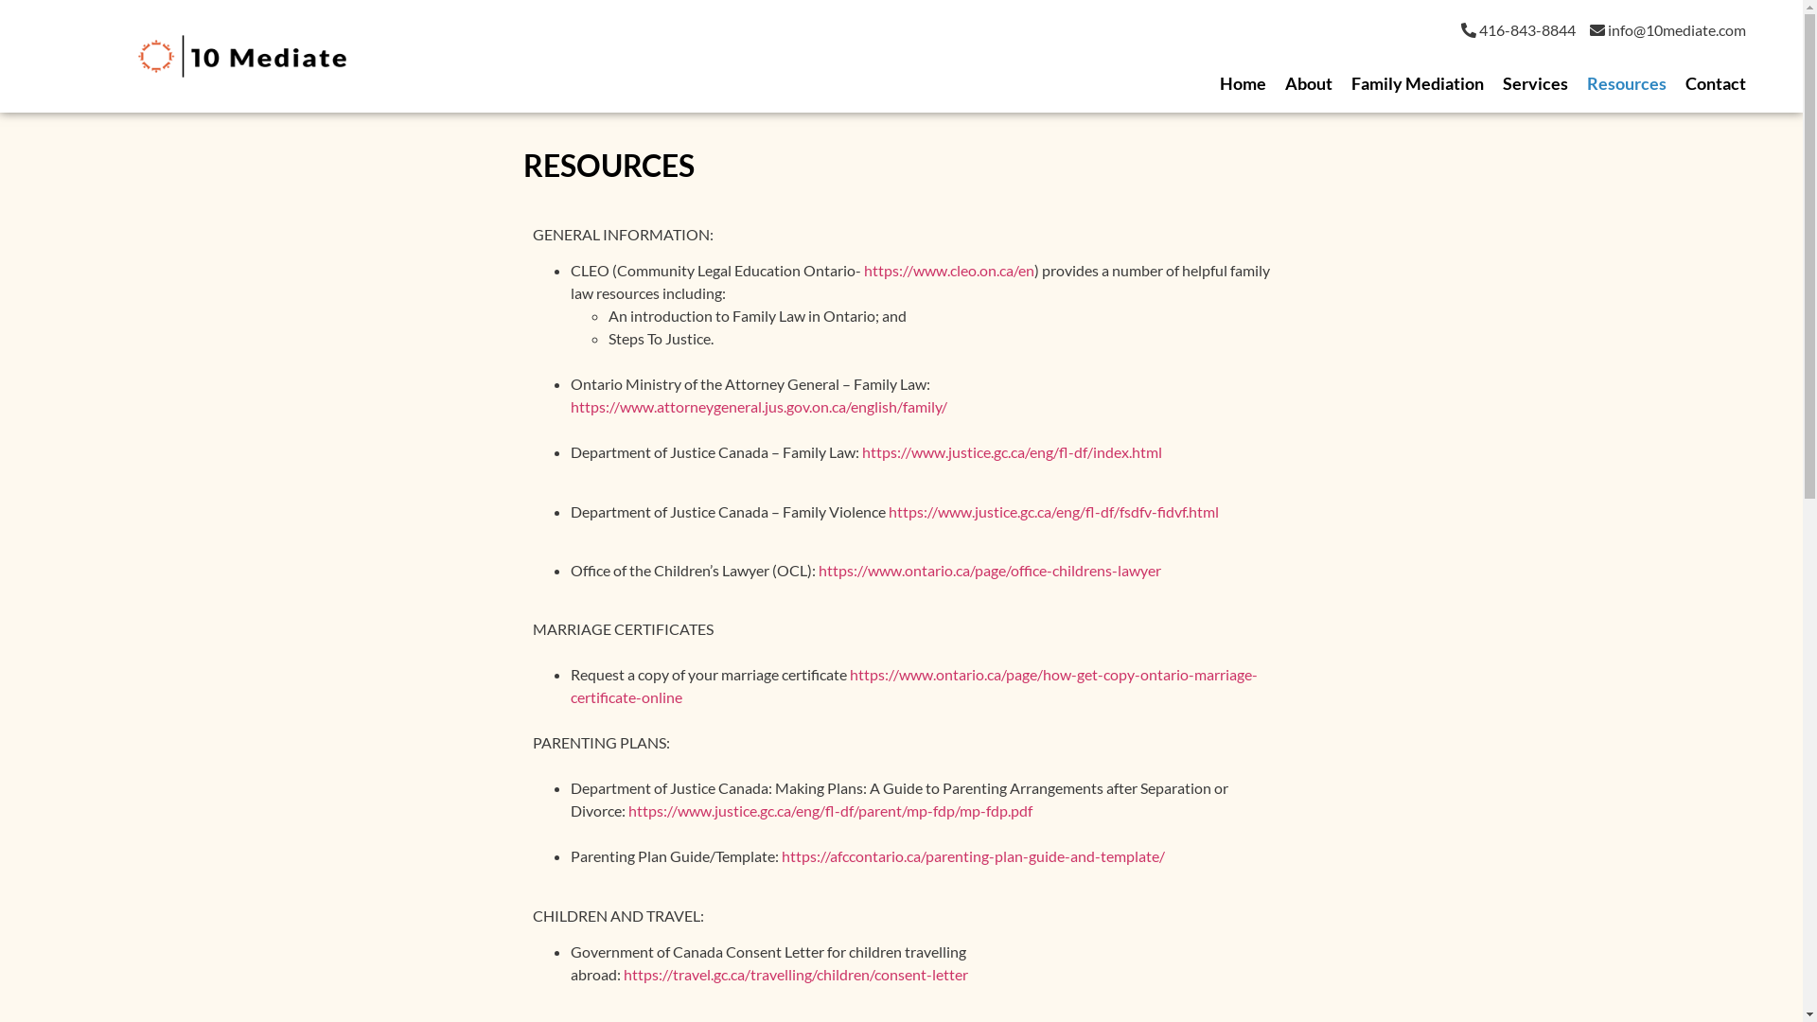 This screenshot has height=1022, width=1817. Describe the element at coordinates (1716, 83) in the screenshot. I see `Contact` at that location.